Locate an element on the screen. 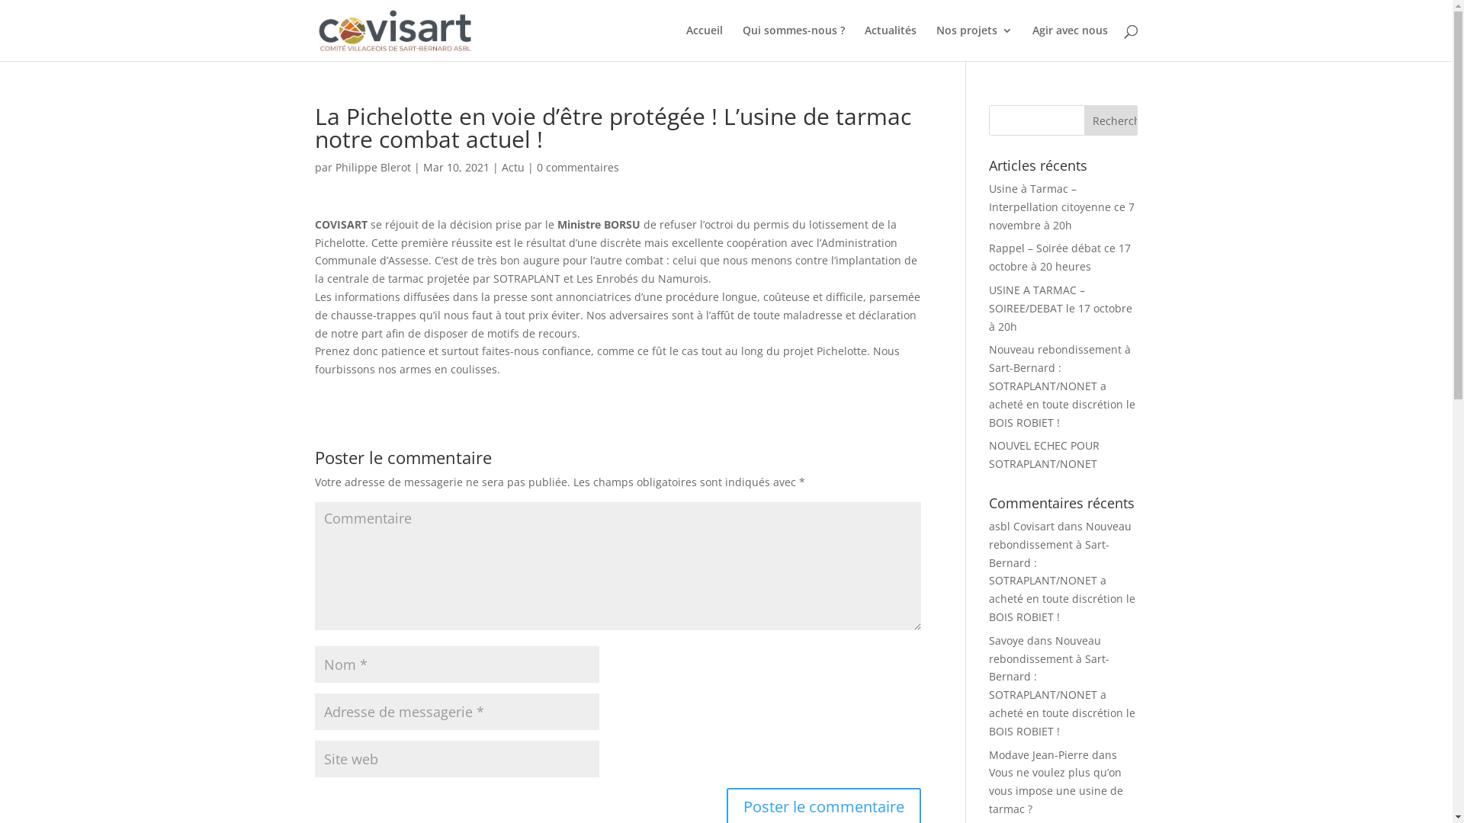  NOUVEL ECHEC POUR SOTRAPLANT/NONET is located at coordinates (1045, 454).